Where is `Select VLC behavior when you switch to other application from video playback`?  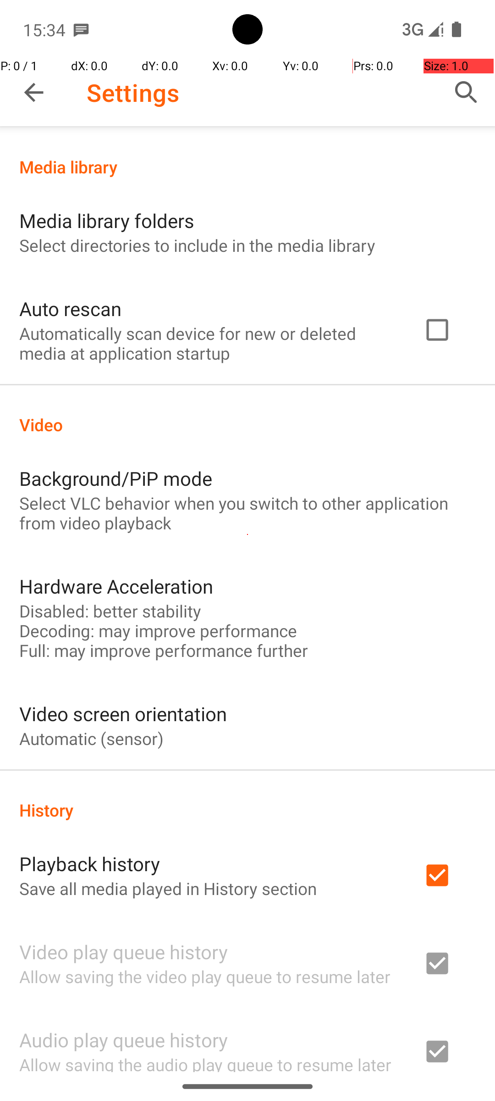 Select VLC behavior when you switch to other application from video playback is located at coordinates (247, 513).